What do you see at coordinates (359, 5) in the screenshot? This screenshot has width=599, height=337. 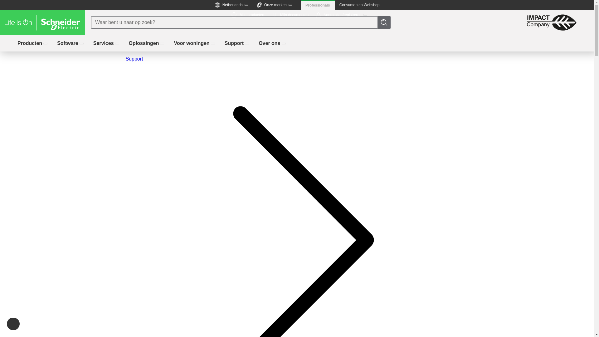 I see `Consumenten Webshop` at bounding box center [359, 5].